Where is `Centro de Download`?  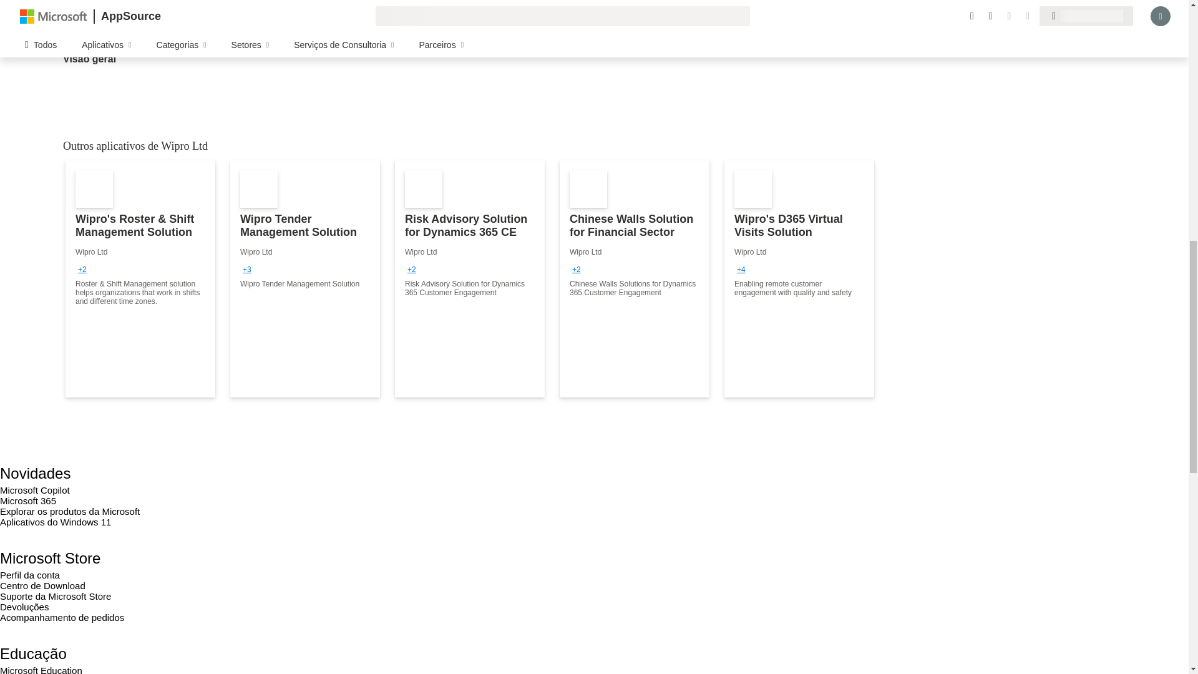
Centro de Download is located at coordinates (42, 585).